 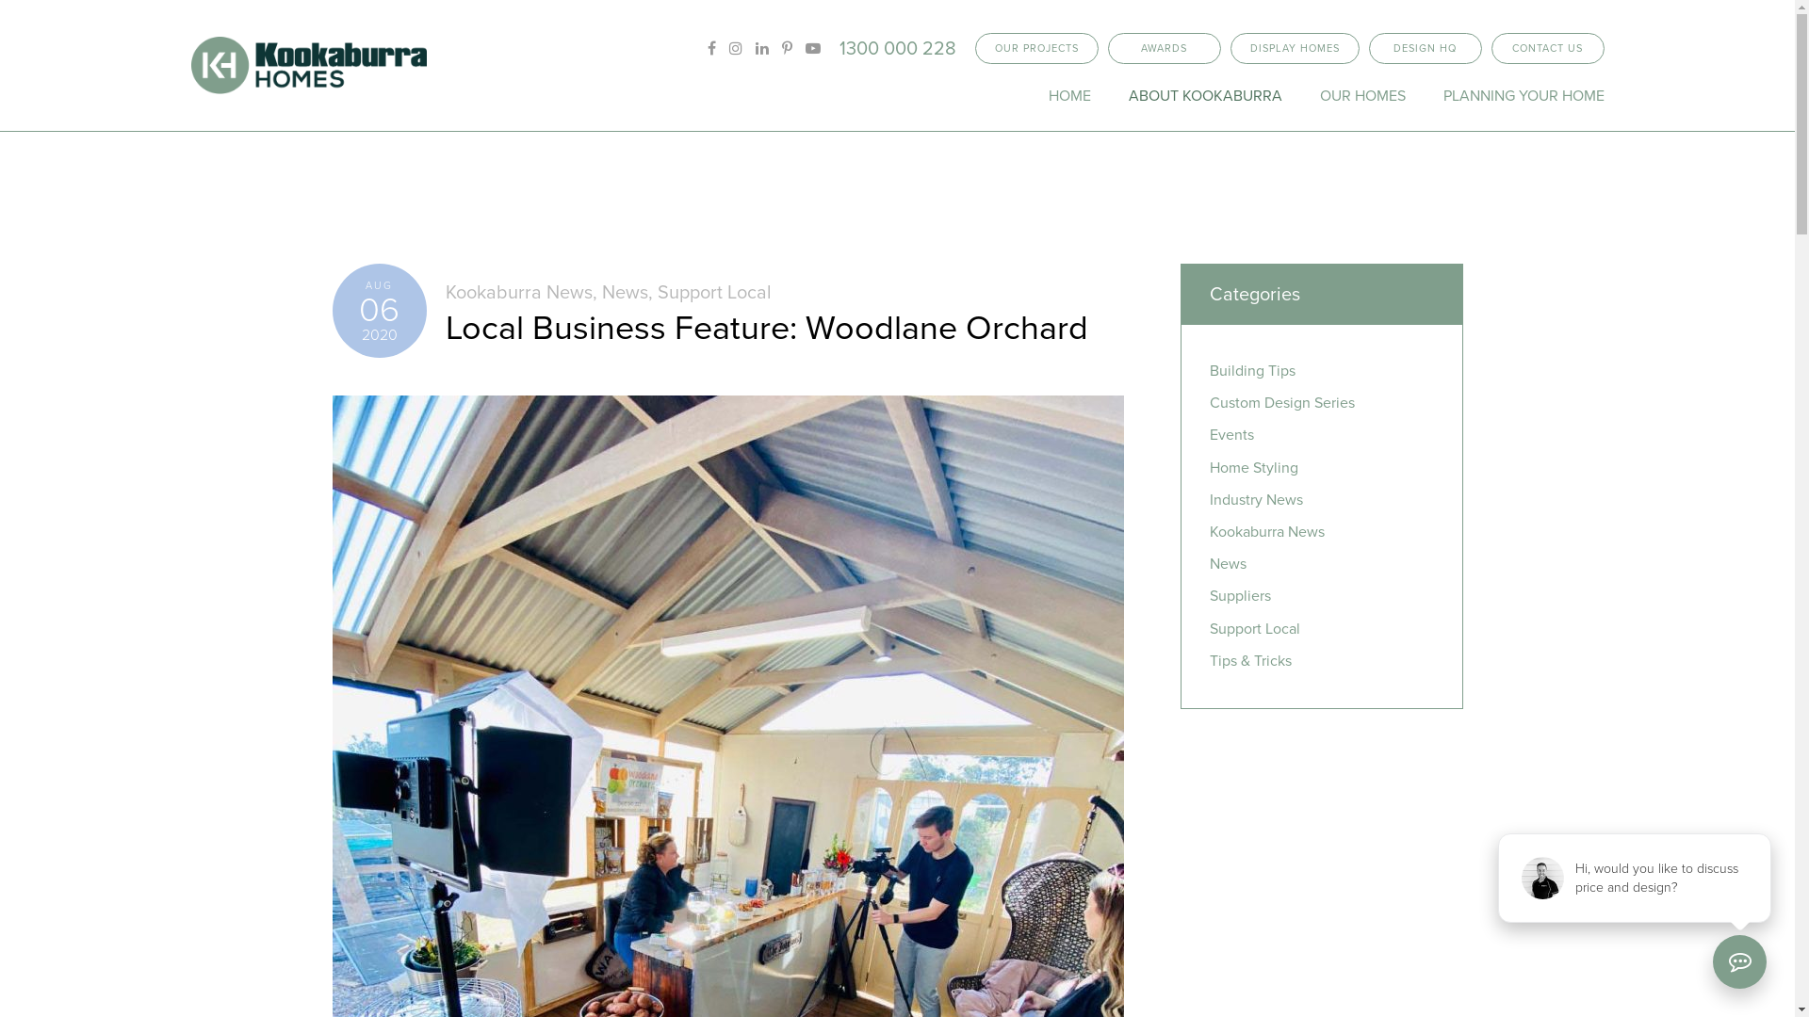 What do you see at coordinates (1547, 49) in the screenshot?
I see `CONTACT US` at bounding box center [1547, 49].